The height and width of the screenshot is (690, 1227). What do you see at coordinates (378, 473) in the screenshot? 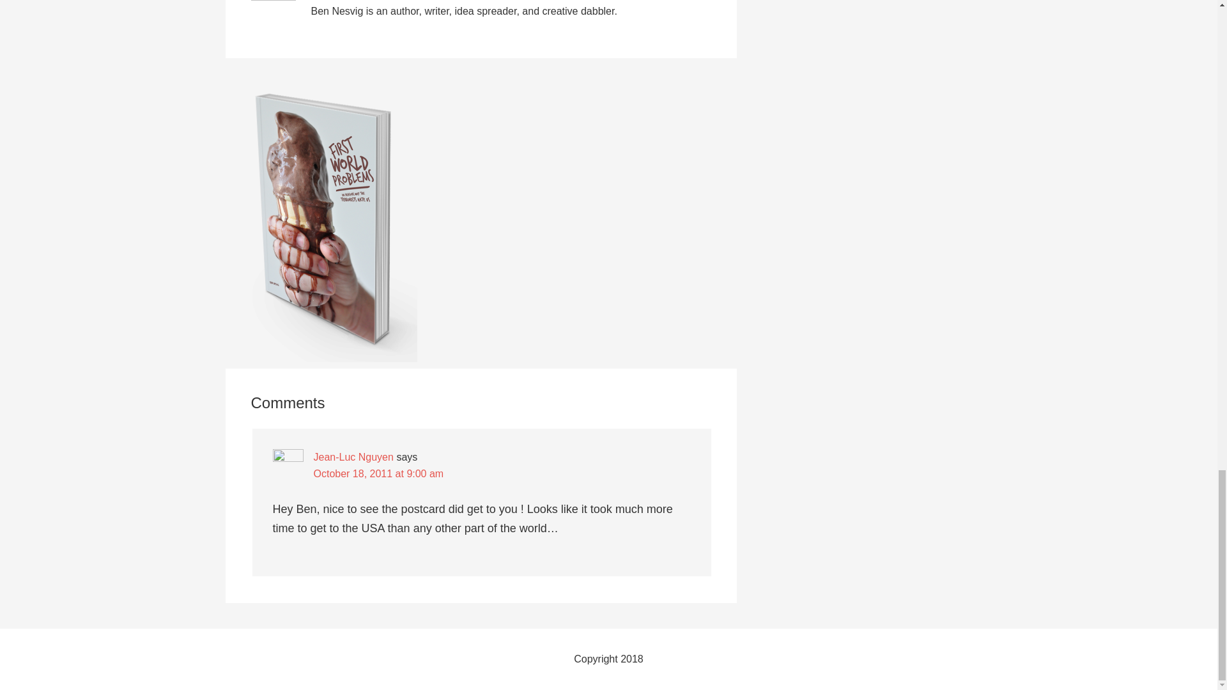
I see `October 18, 2011 at 9:00 am` at bounding box center [378, 473].